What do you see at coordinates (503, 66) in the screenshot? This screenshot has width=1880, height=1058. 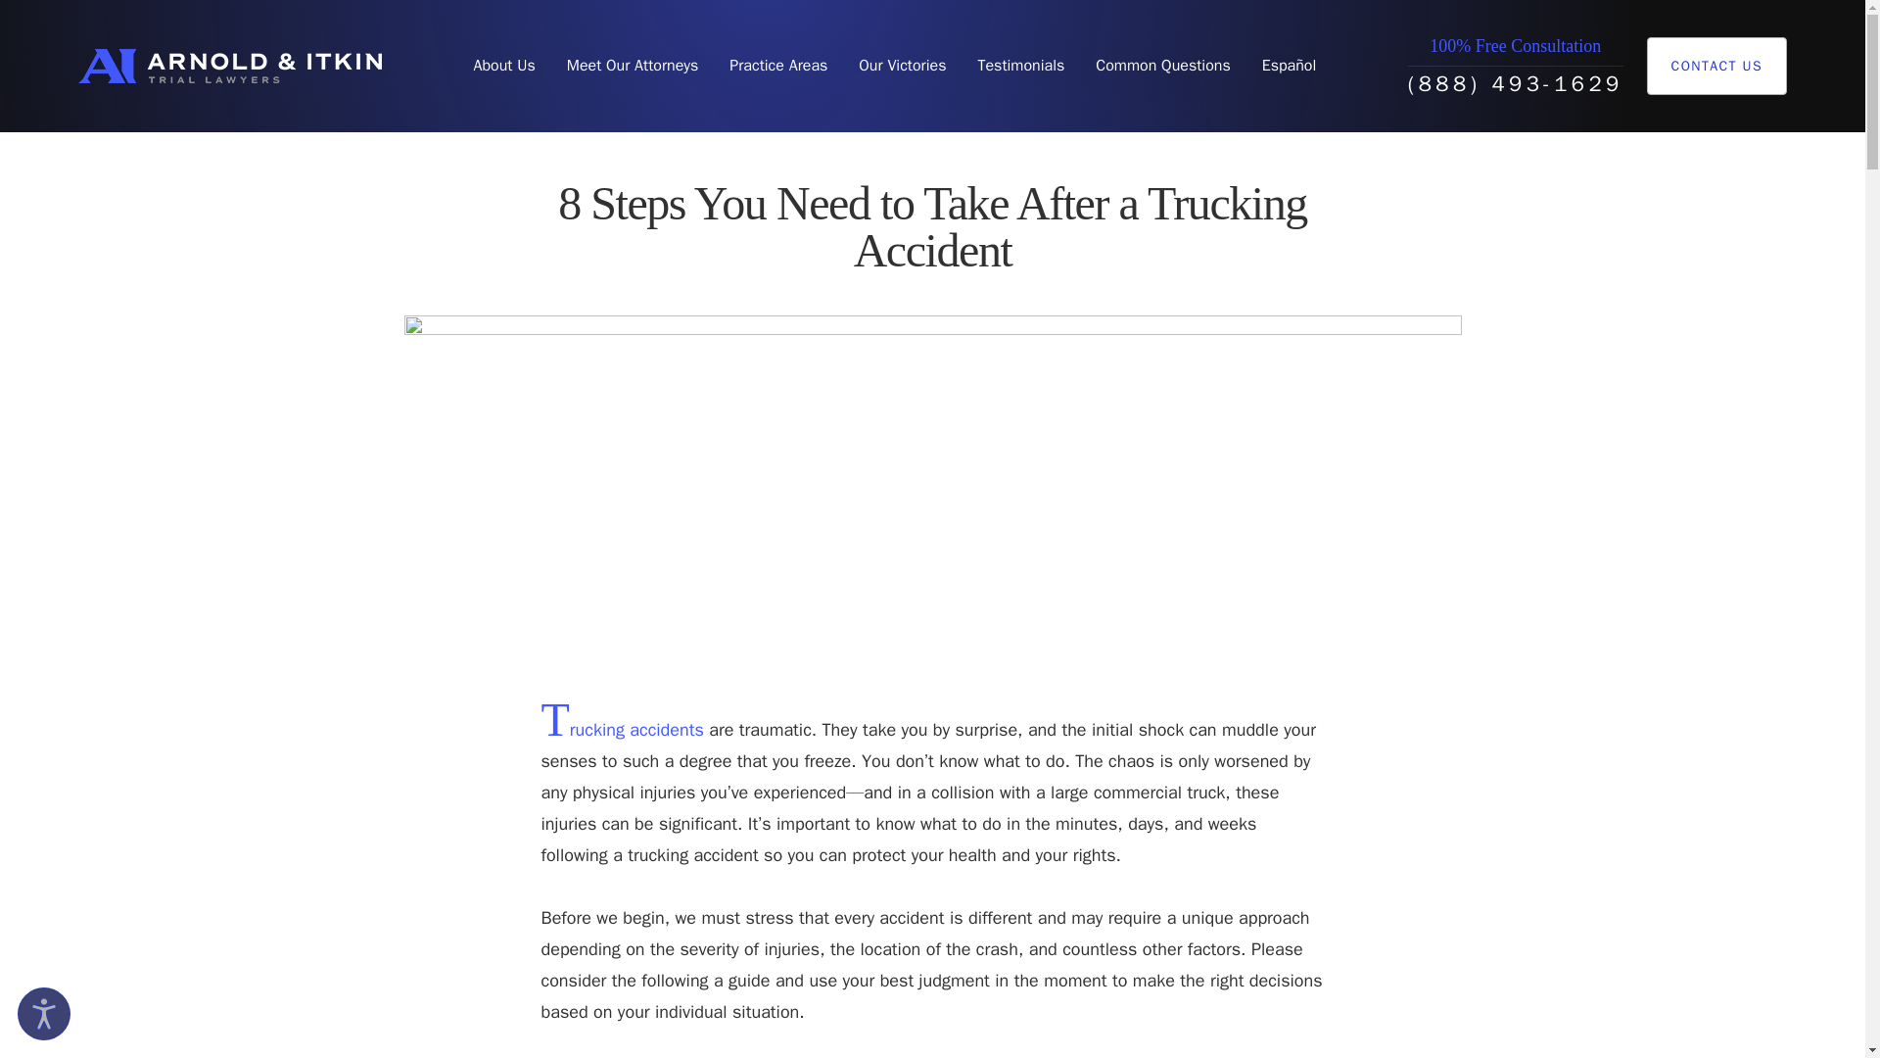 I see `About Us` at bounding box center [503, 66].